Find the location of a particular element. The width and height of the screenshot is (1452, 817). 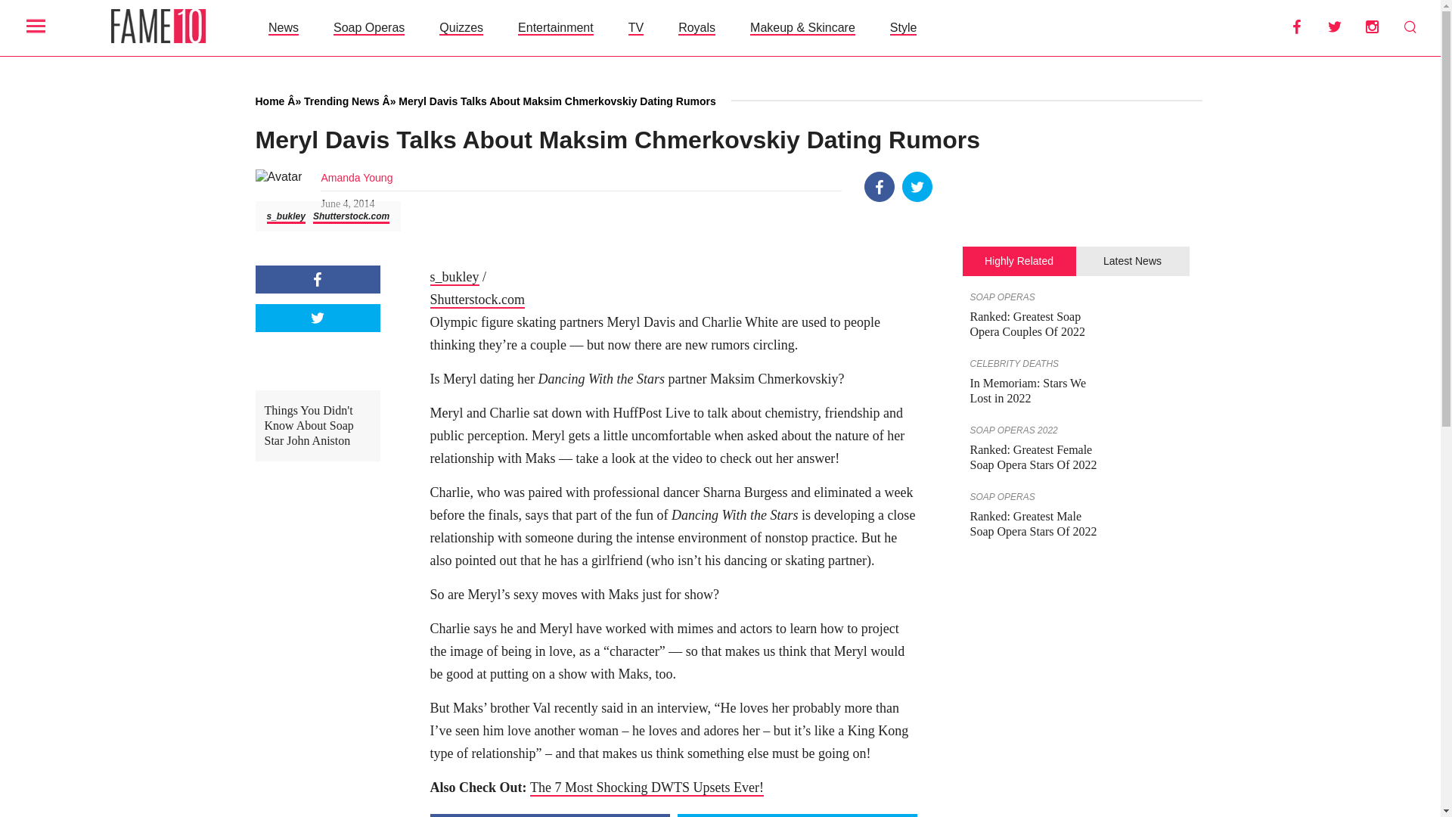

Facebook is located at coordinates (880, 186).